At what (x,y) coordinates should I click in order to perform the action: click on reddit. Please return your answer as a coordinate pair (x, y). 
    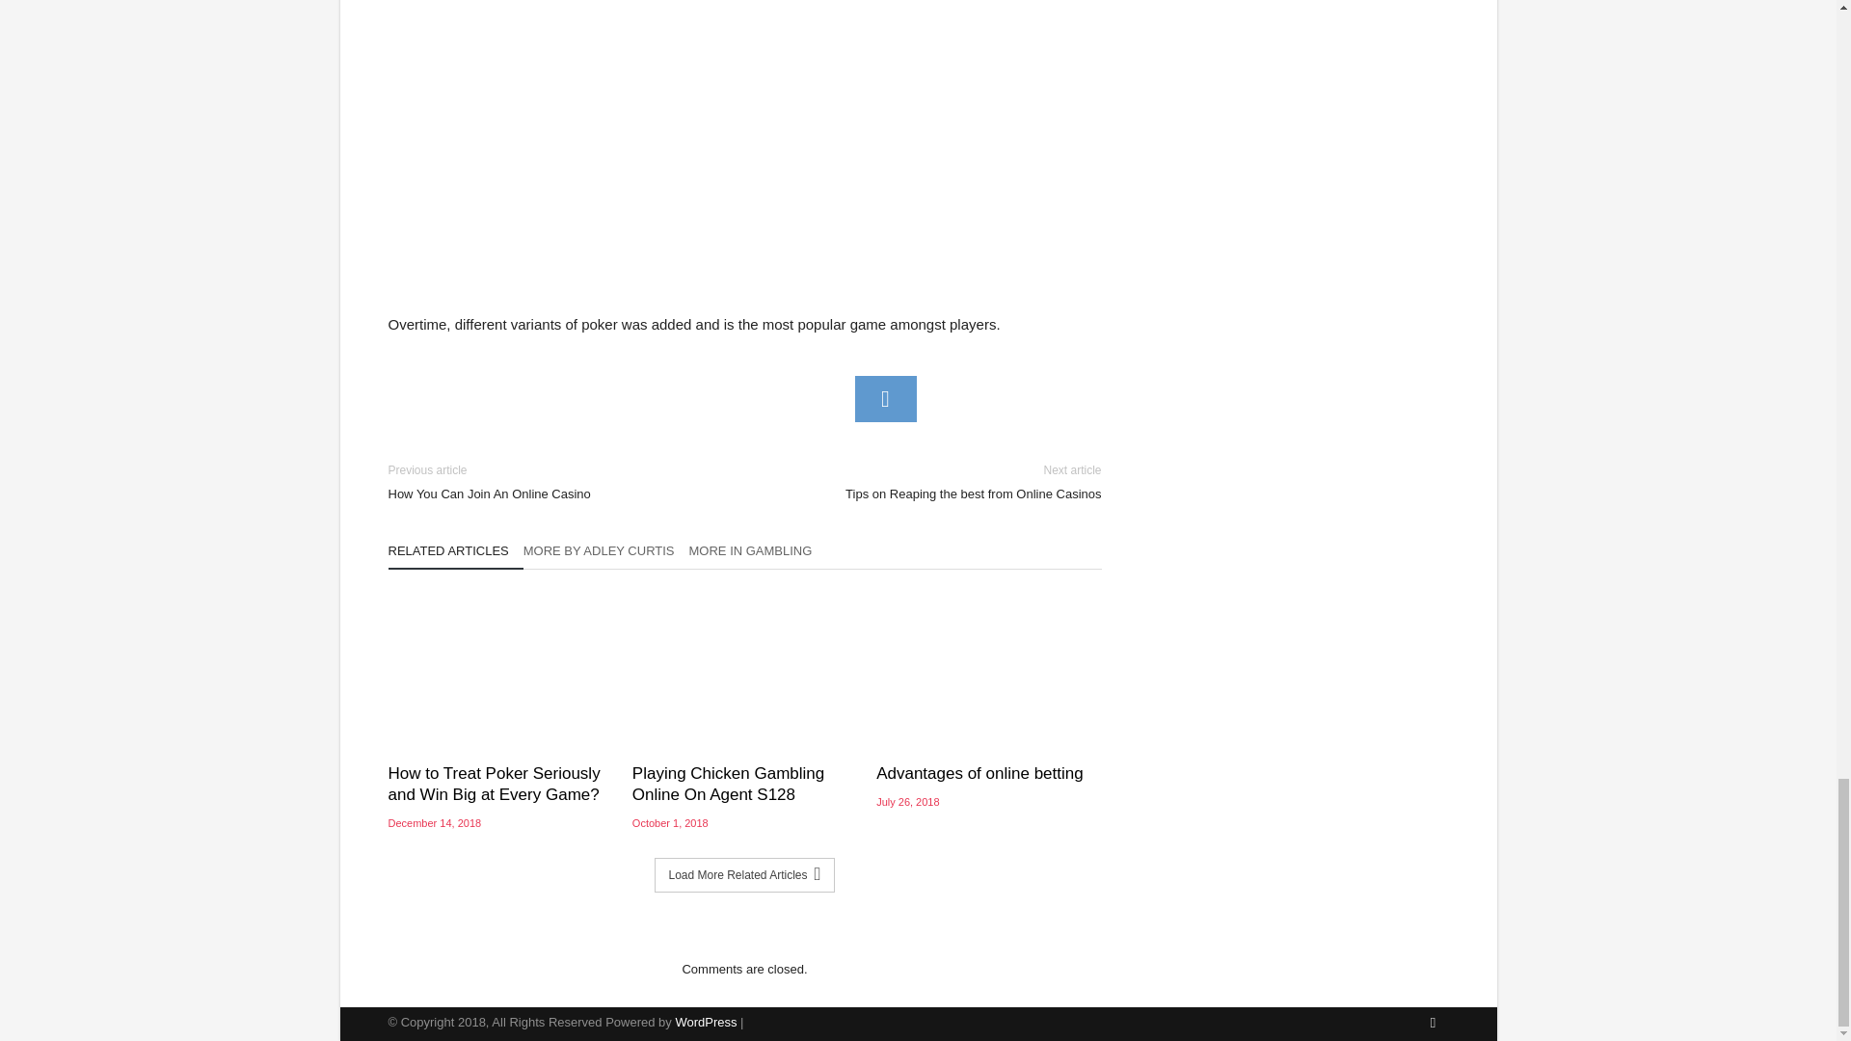
    Looking at the image, I should click on (758, 555).